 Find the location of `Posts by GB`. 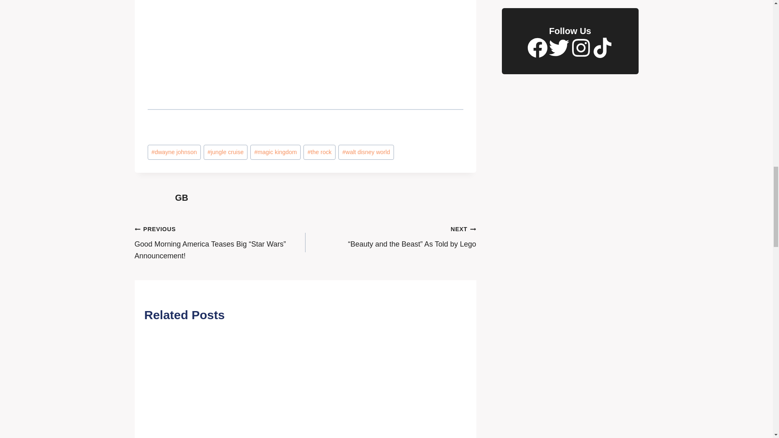

Posts by GB is located at coordinates (182, 198).